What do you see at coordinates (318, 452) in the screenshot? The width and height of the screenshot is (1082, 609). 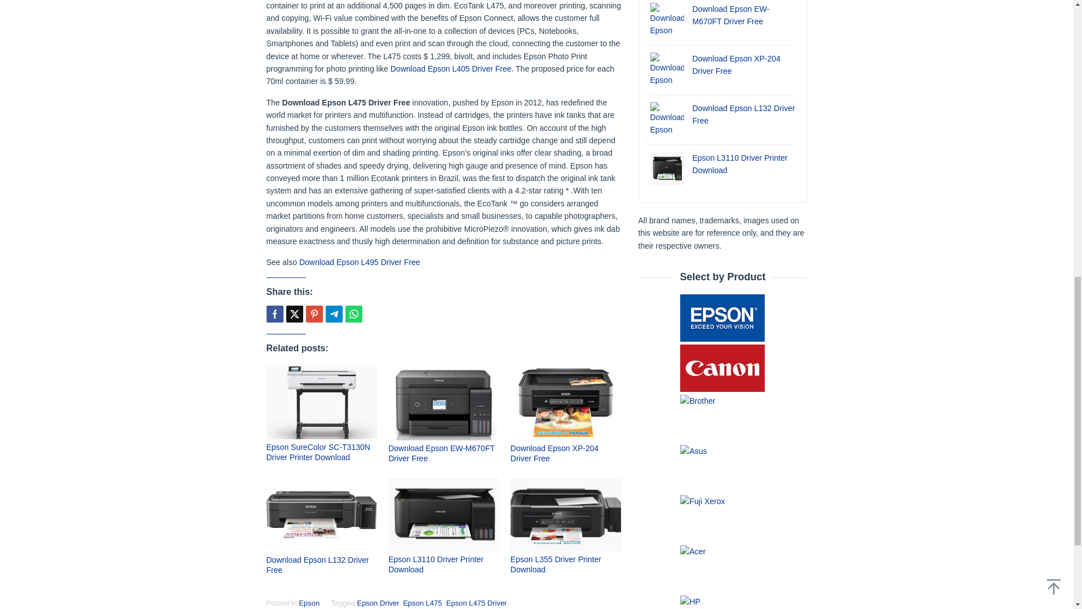 I see `Epson SureColor SC-T3130N Driver Printer Download` at bounding box center [318, 452].